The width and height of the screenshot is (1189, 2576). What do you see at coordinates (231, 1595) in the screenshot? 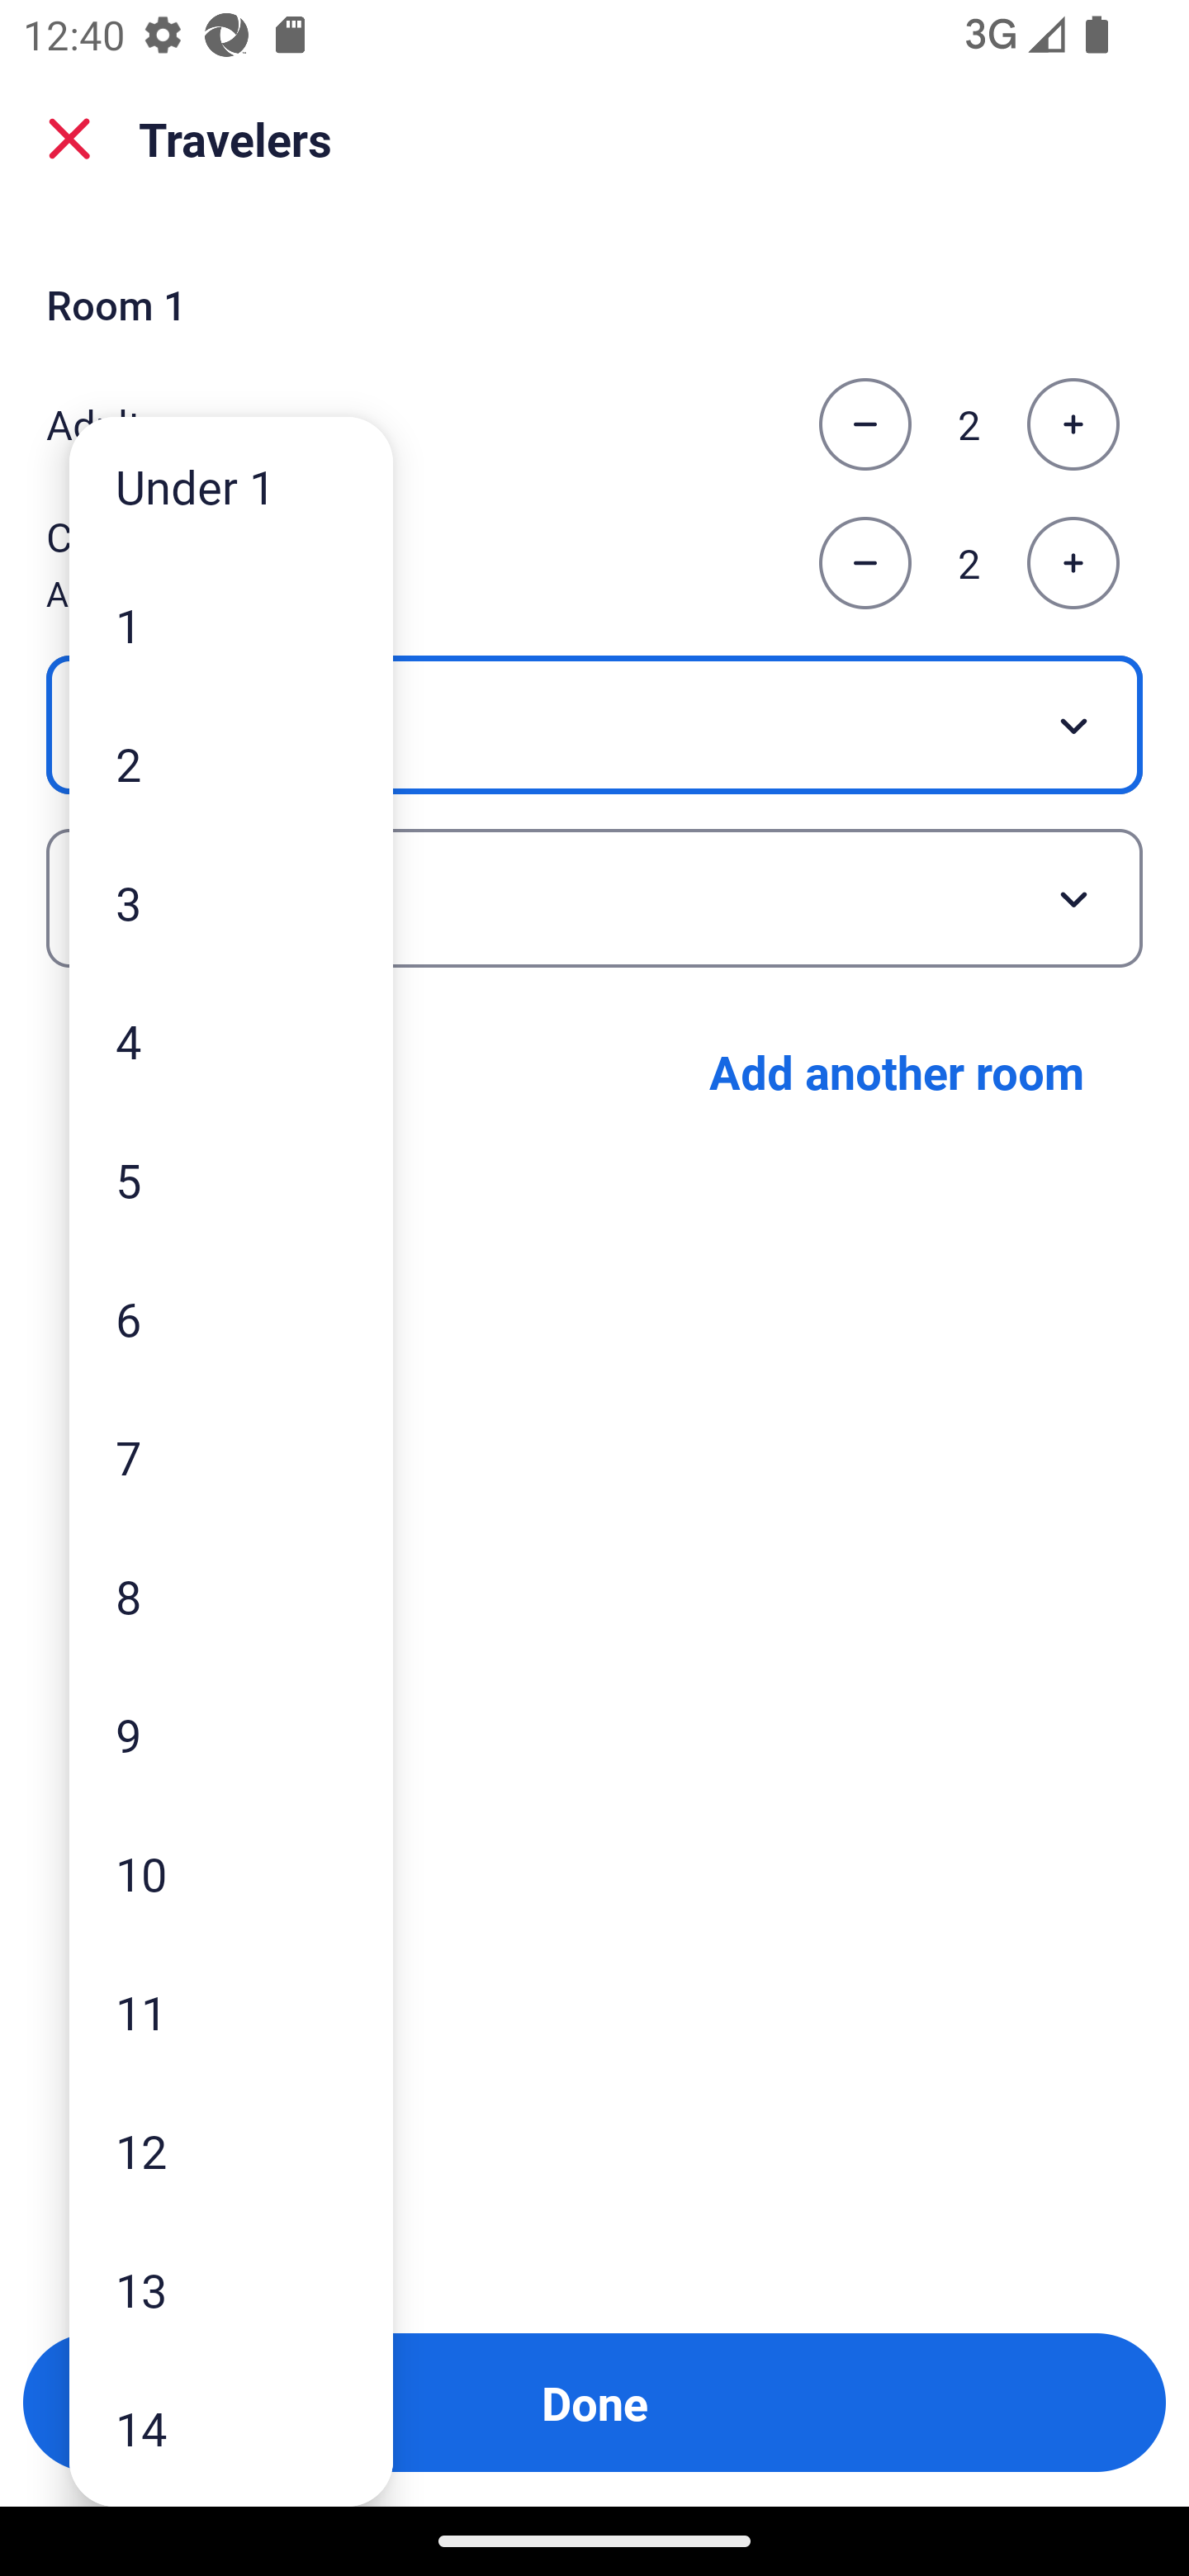
I see `8` at bounding box center [231, 1595].